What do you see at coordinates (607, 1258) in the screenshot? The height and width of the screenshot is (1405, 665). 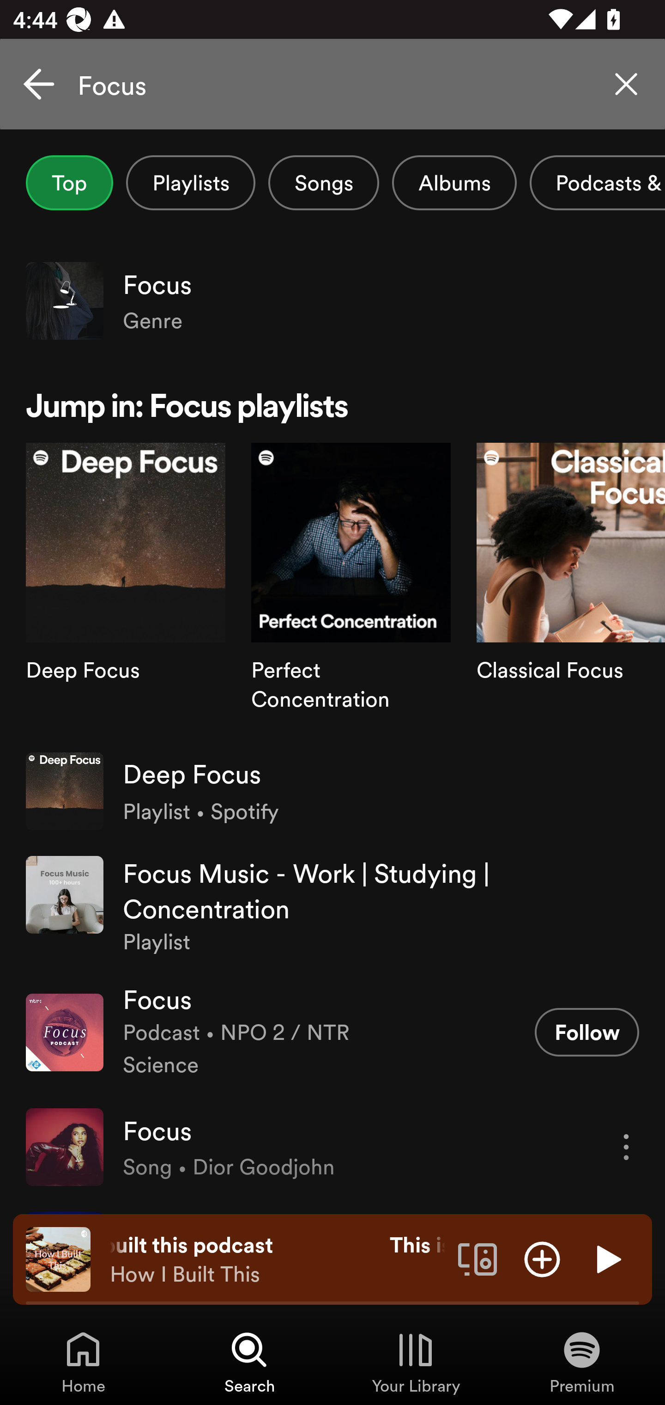 I see `Play` at bounding box center [607, 1258].